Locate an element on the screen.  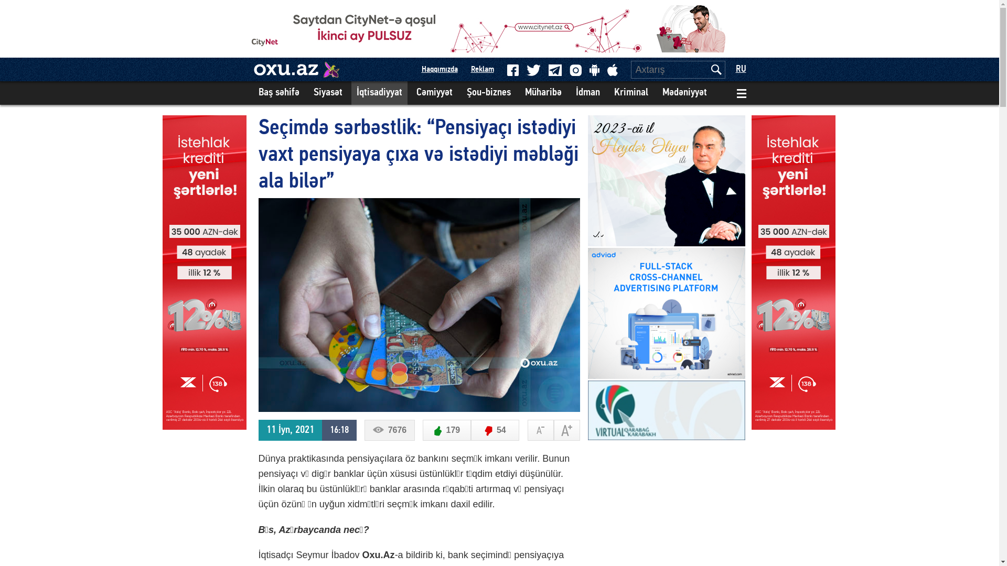
Instagram is located at coordinates (576, 70).